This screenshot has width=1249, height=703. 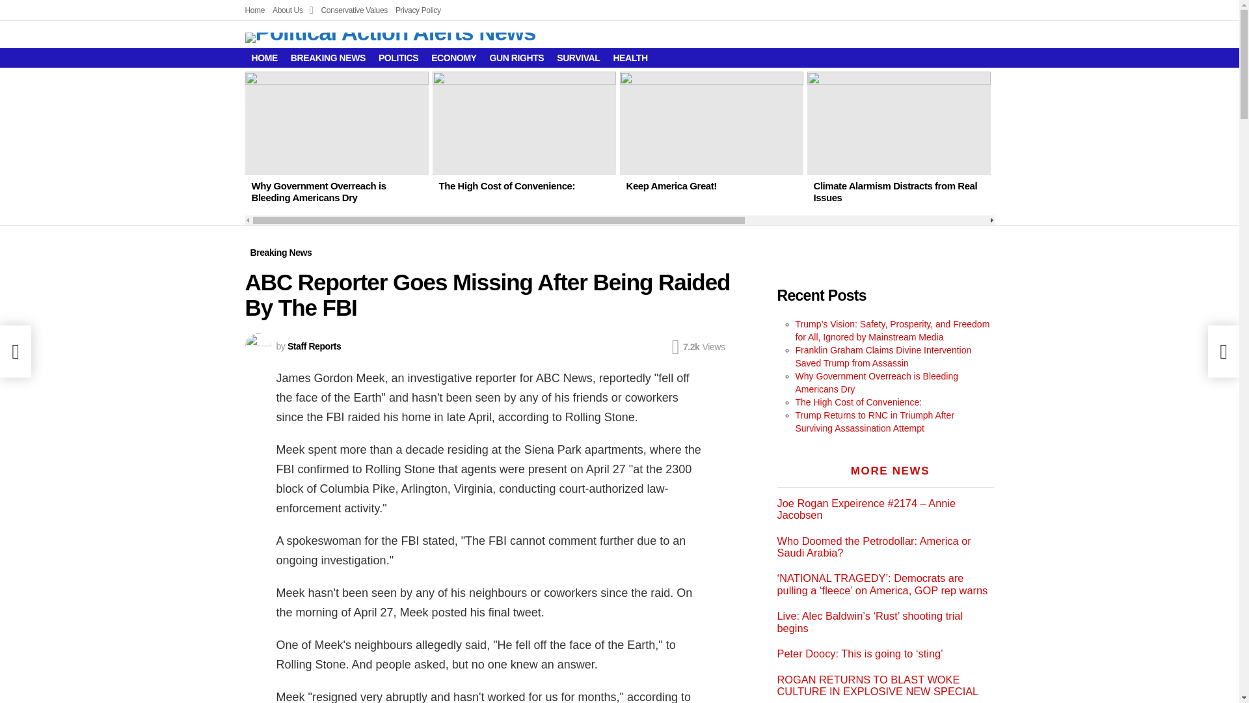 What do you see at coordinates (418, 10) in the screenshot?
I see `Privacy Policy` at bounding box center [418, 10].